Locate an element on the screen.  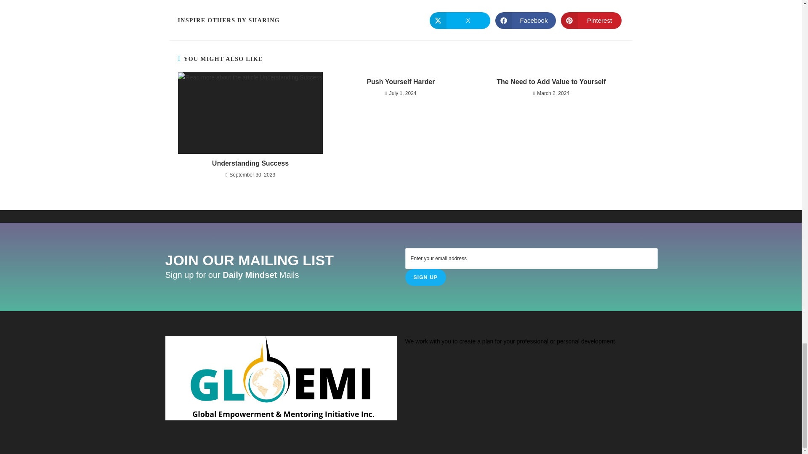
Pinterest is located at coordinates (591, 21).